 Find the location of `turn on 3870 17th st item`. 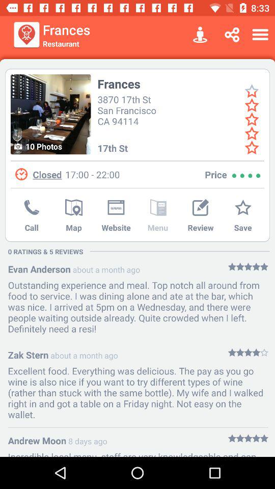

turn on 3870 17th st item is located at coordinates (128, 109).